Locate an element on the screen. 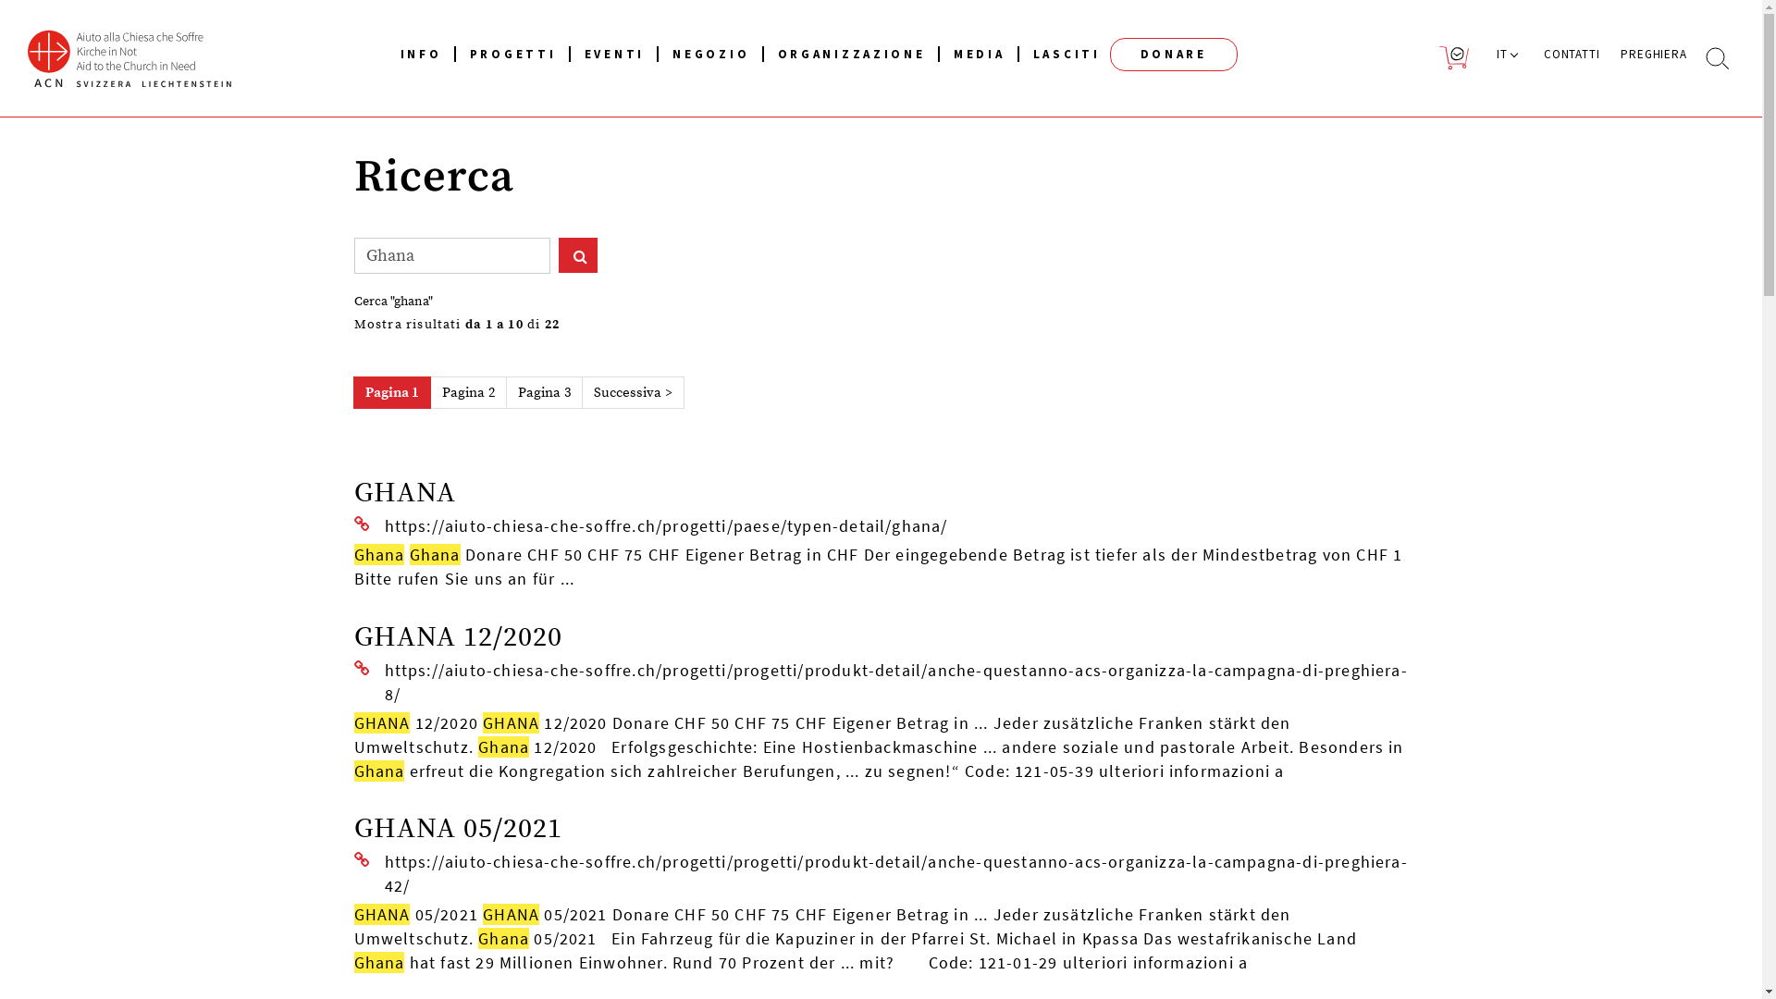  IT is located at coordinates (1507, 32).